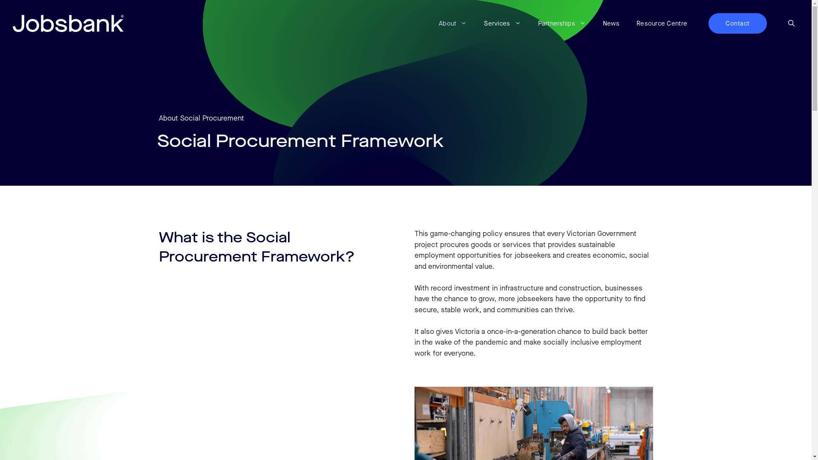 This screenshot has width=818, height=460. Describe the element at coordinates (562, 23) in the screenshot. I see `Partnerships` at that location.